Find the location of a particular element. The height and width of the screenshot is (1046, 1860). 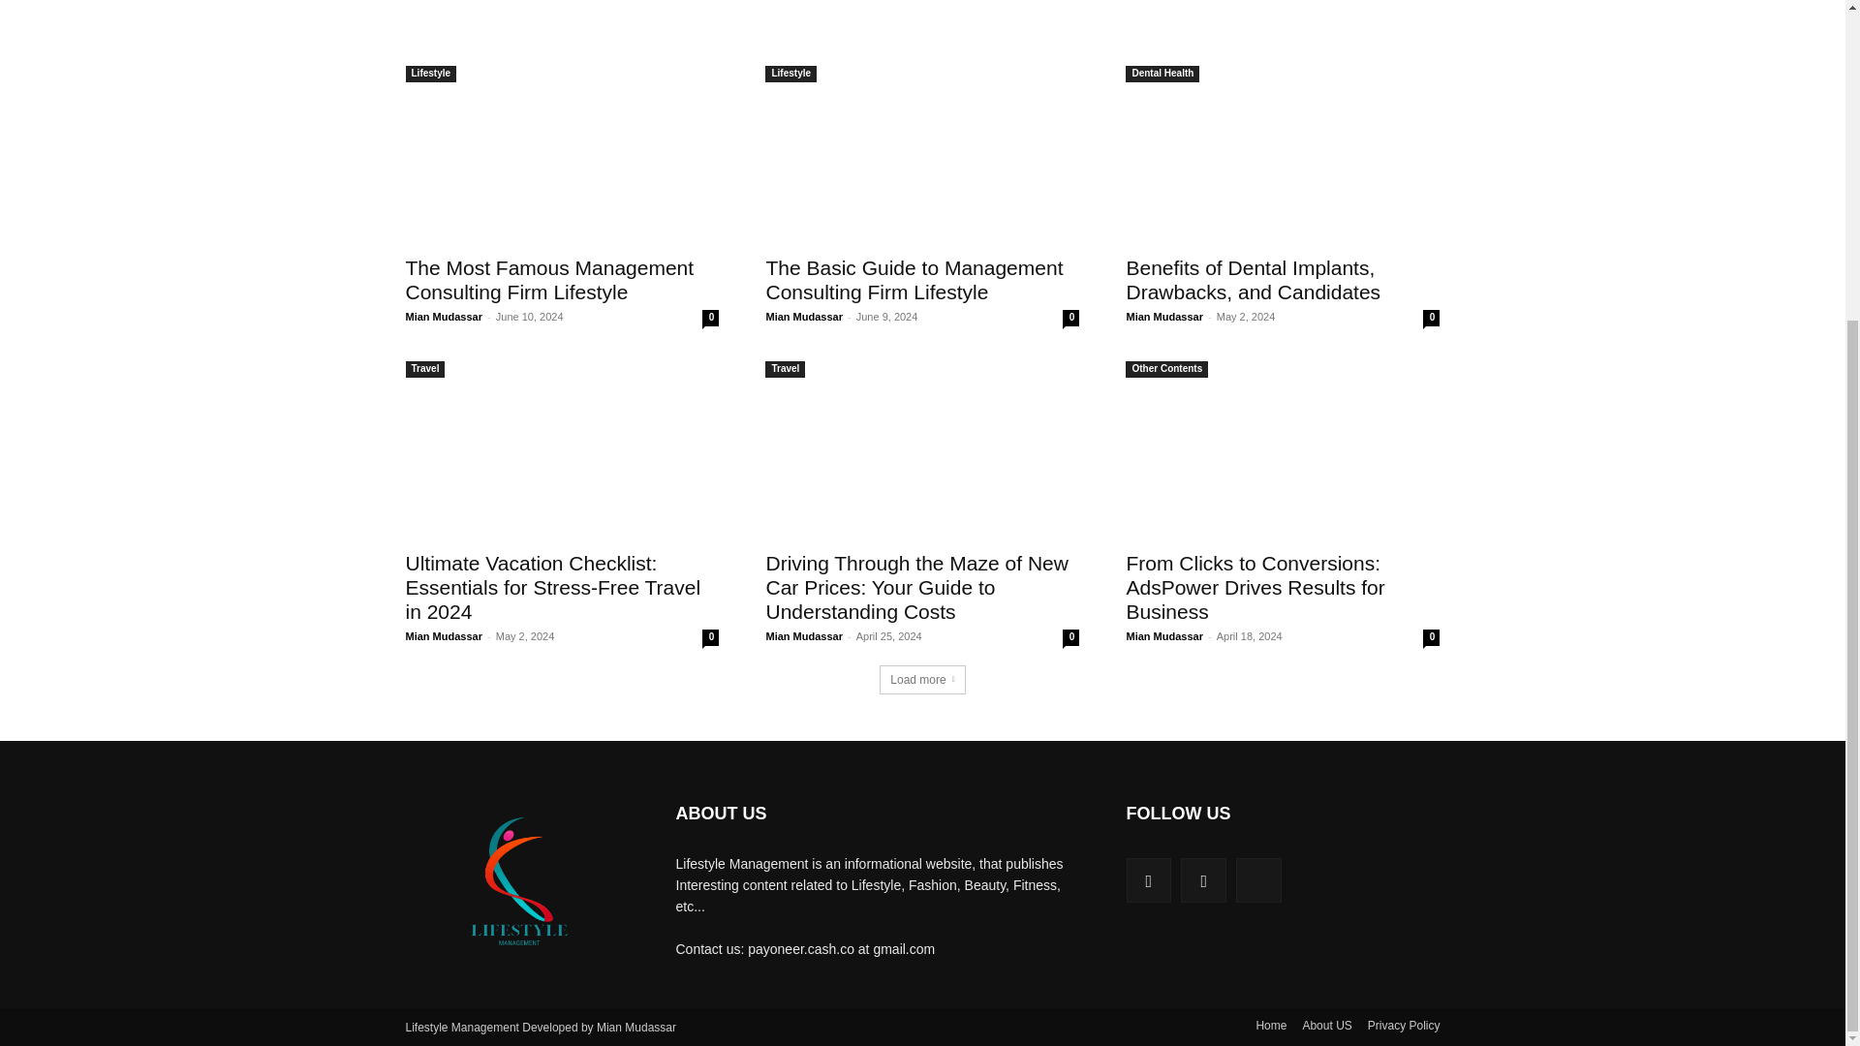

The Most Famous Management Consulting Firm Lifestyle is located at coordinates (562, 164).